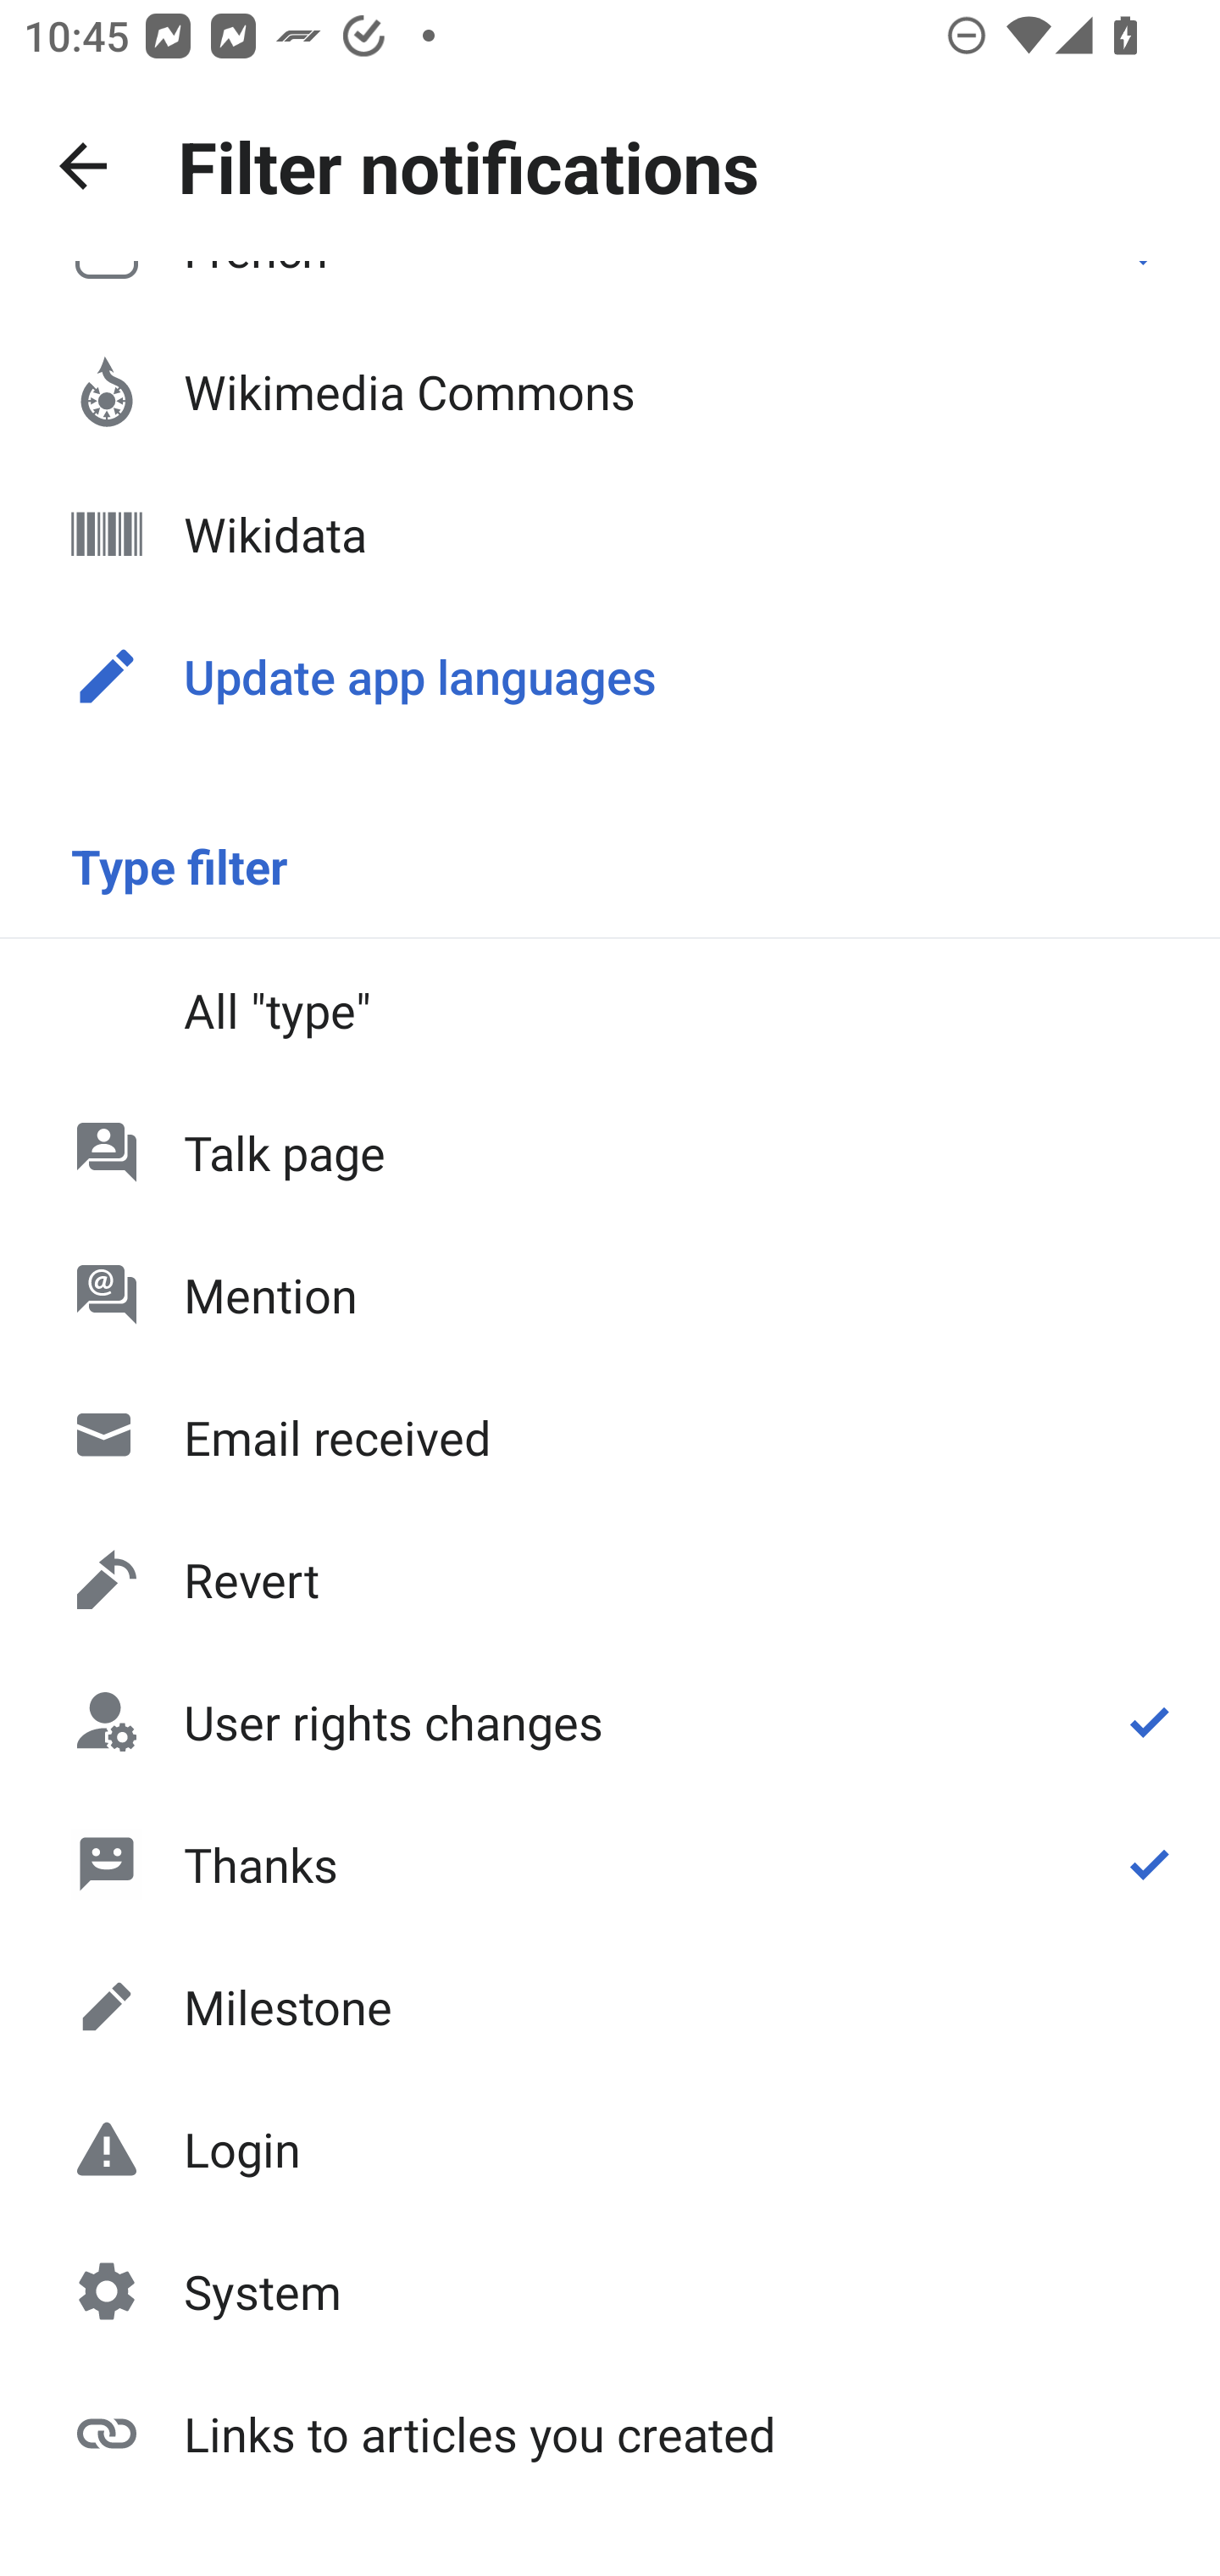 This screenshot has height=2576, width=1220. What do you see at coordinates (610, 2007) in the screenshot?
I see `Milestone` at bounding box center [610, 2007].